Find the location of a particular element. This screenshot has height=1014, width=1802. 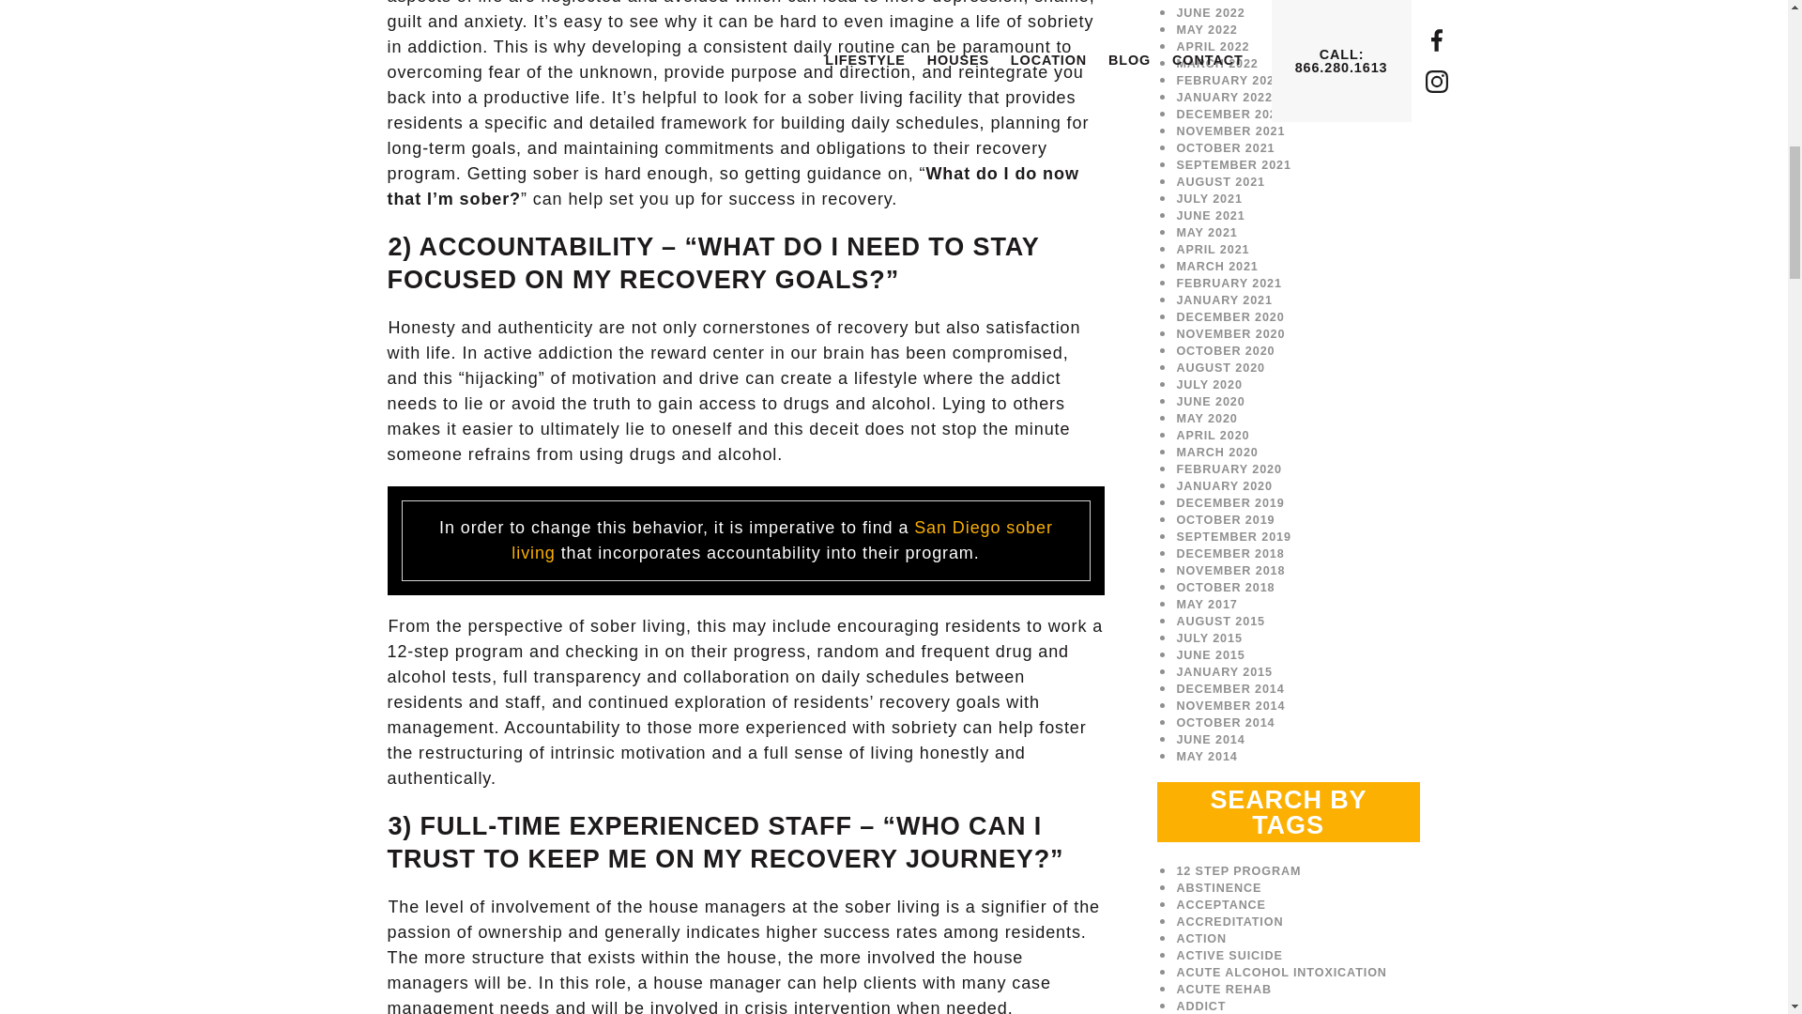

accreditation is located at coordinates (1229, 922).